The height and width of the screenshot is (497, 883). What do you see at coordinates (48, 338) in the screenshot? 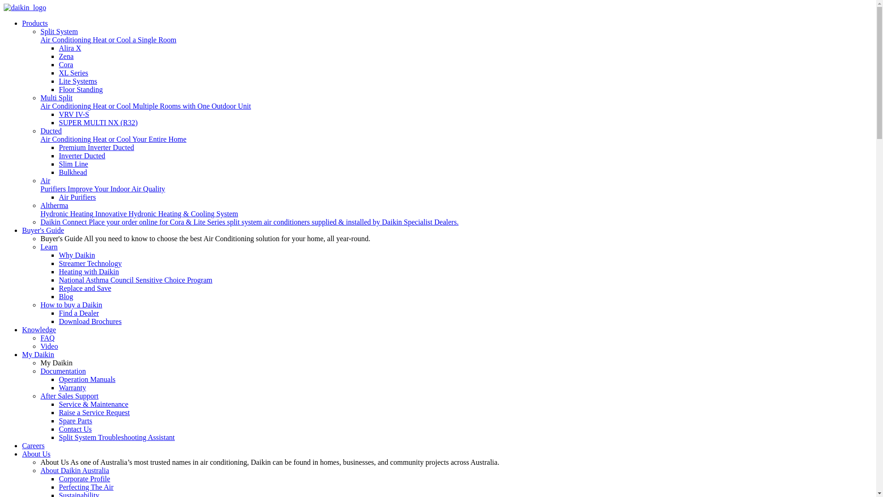
I see `FAQ` at bounding box center [48, 338].